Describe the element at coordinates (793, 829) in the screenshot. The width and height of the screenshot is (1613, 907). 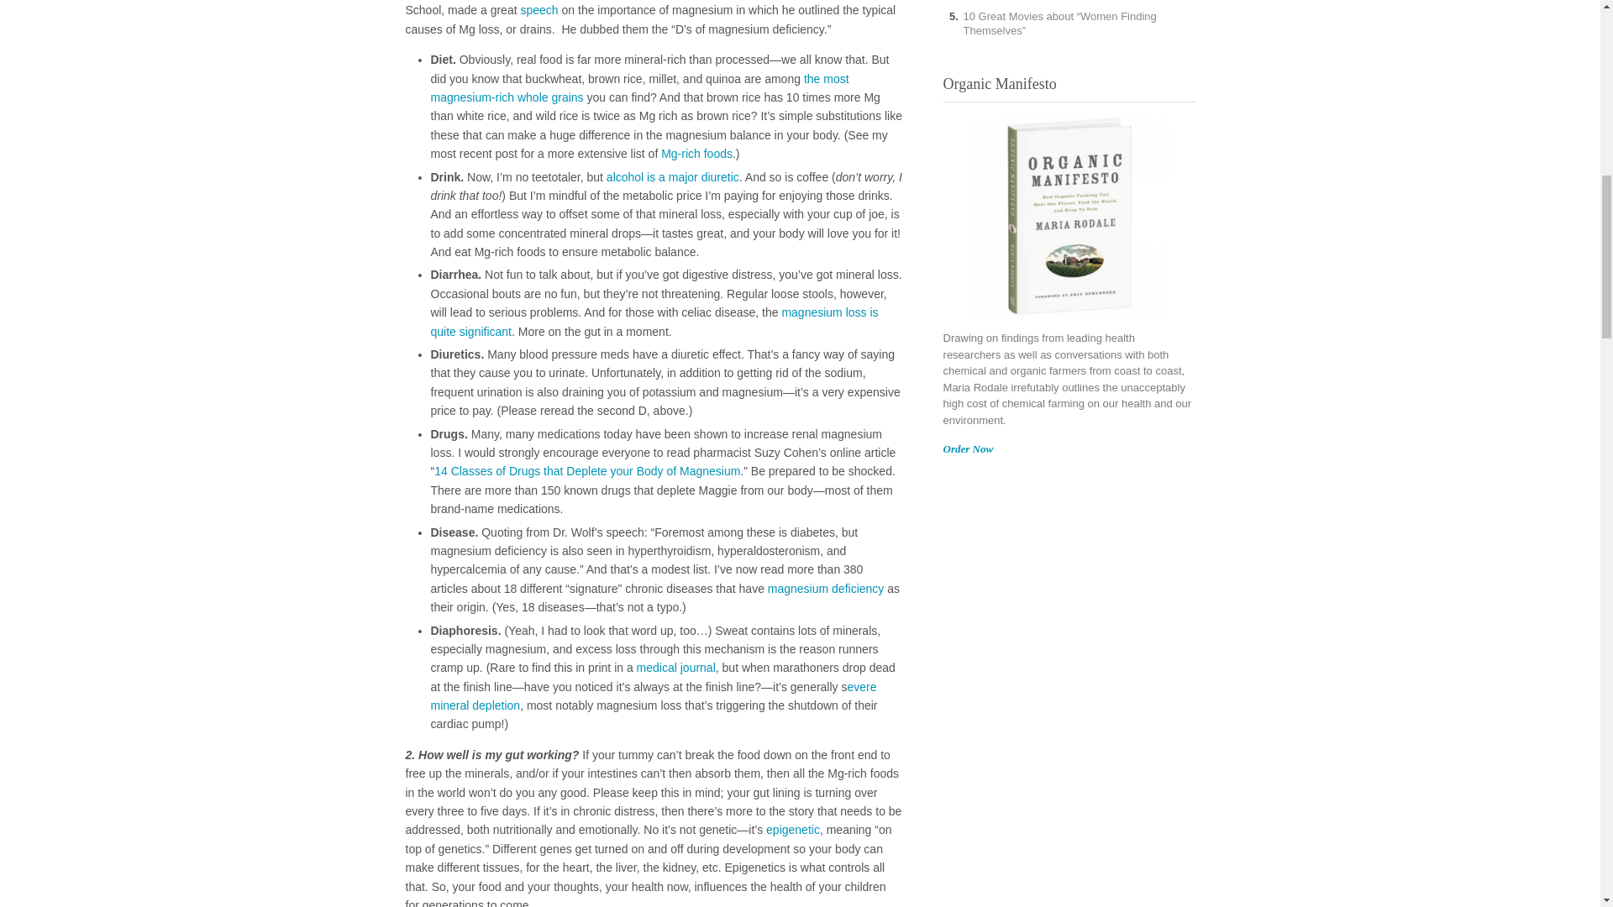
I see `epigenetic` at that location.